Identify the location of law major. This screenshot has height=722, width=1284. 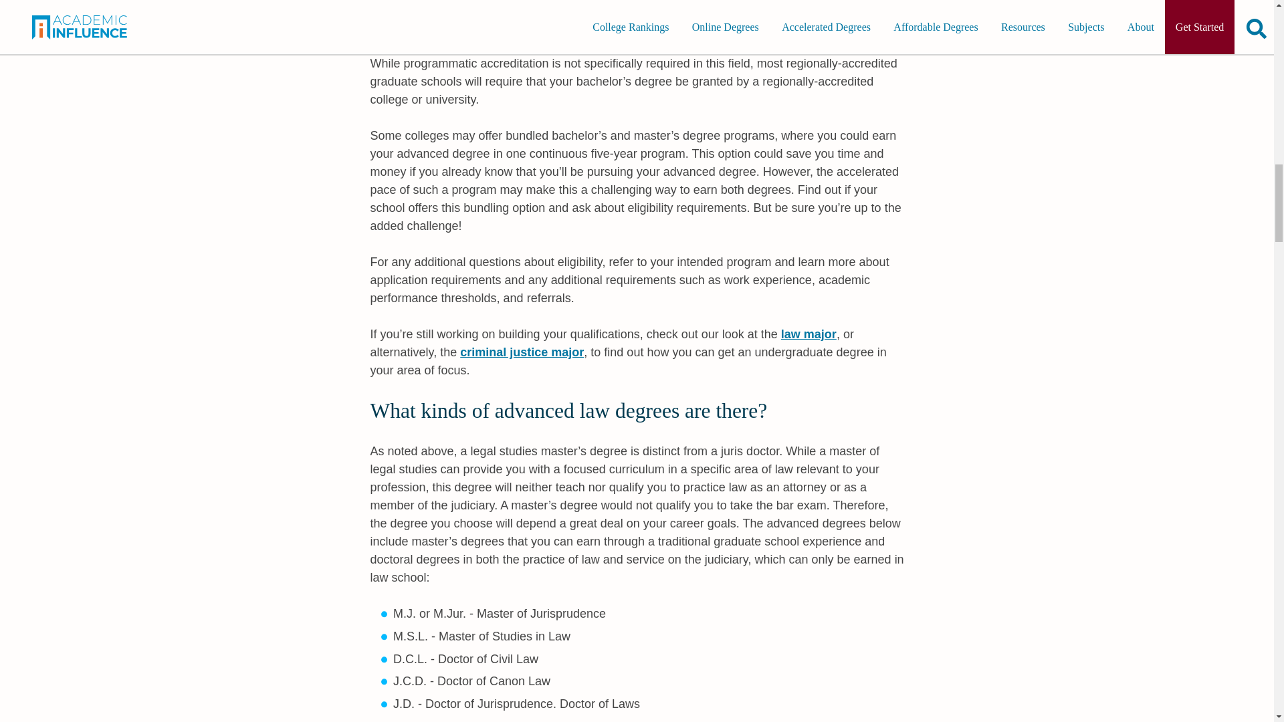
(809, 334).